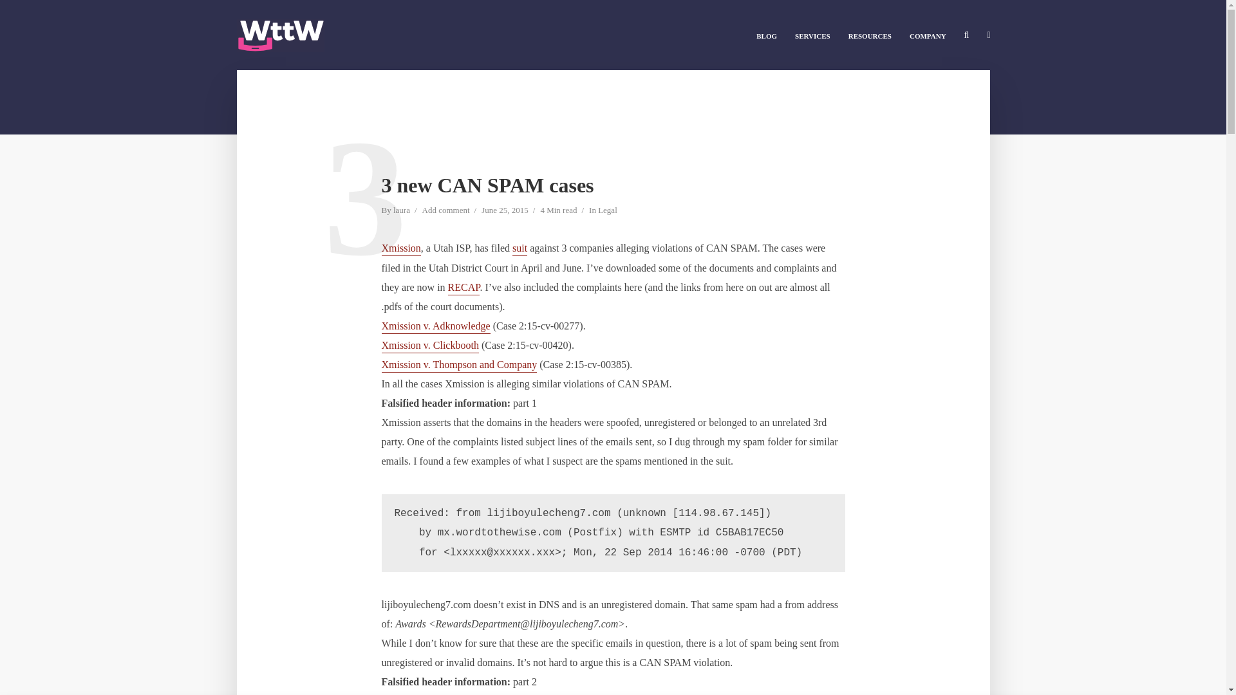 The width and height of the screenshot is (1236, 695). What do you see at coordinates (445, 211) in the screenshot?
I see `Add comment` at bounding box center [445, 211].